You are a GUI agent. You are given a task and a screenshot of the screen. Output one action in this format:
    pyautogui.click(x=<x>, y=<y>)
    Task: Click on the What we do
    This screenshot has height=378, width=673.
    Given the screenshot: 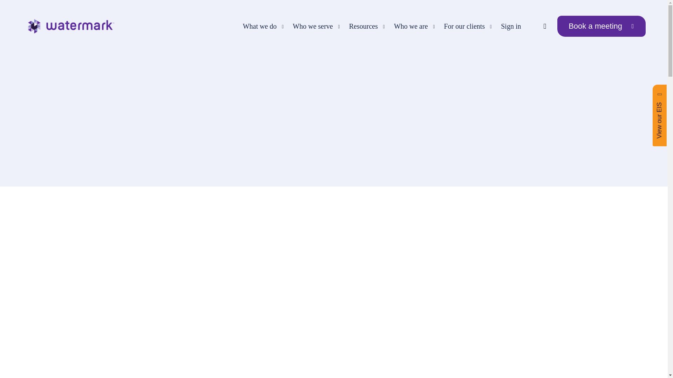 What is the action you would take?
    pyautogui.click(x=261, y=26)
    